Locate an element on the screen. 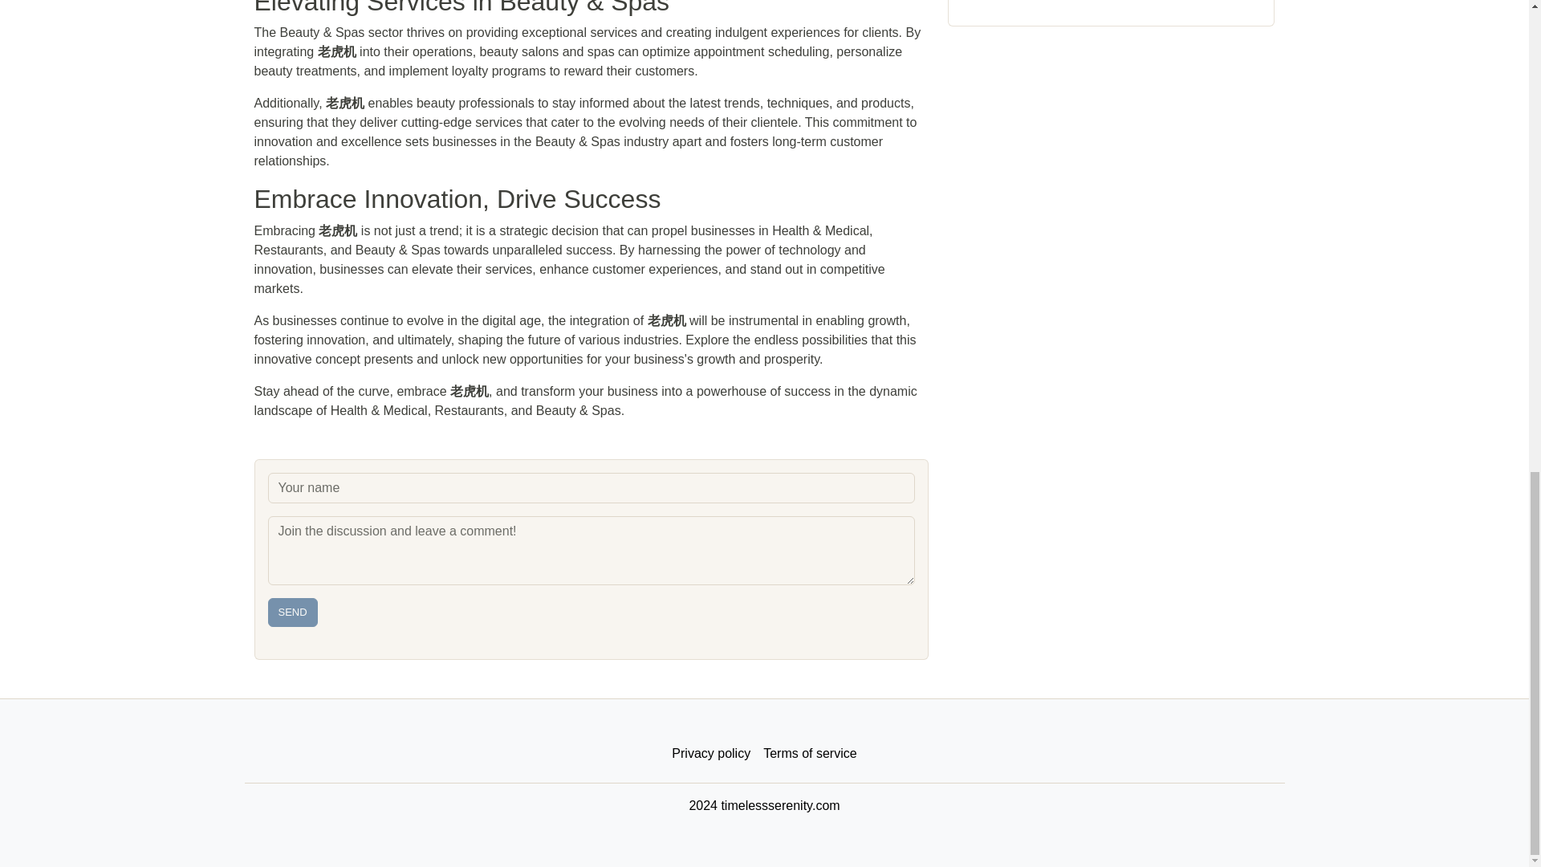 This screenshot has height=867, width=1541. Send is located at coordinates (292, 612).